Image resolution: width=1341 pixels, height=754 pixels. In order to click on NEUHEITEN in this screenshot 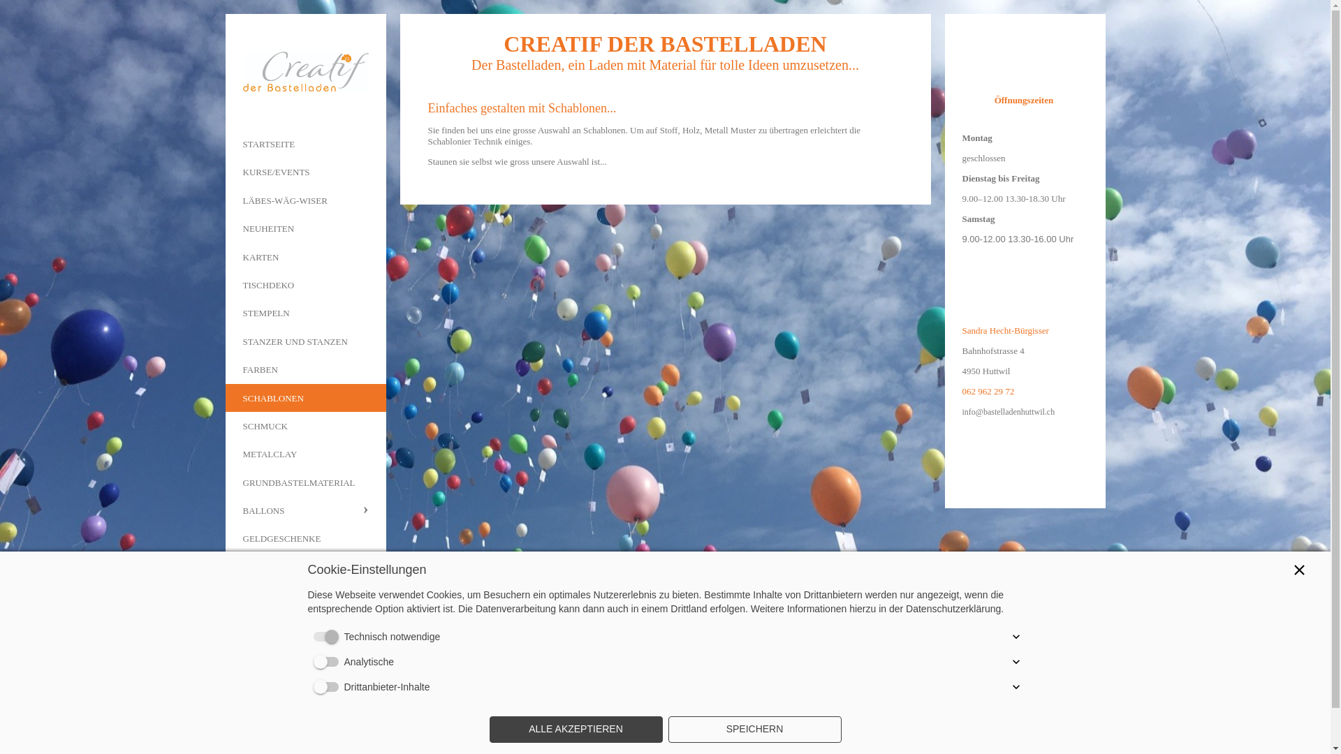, I will do `click(305, 228)`.